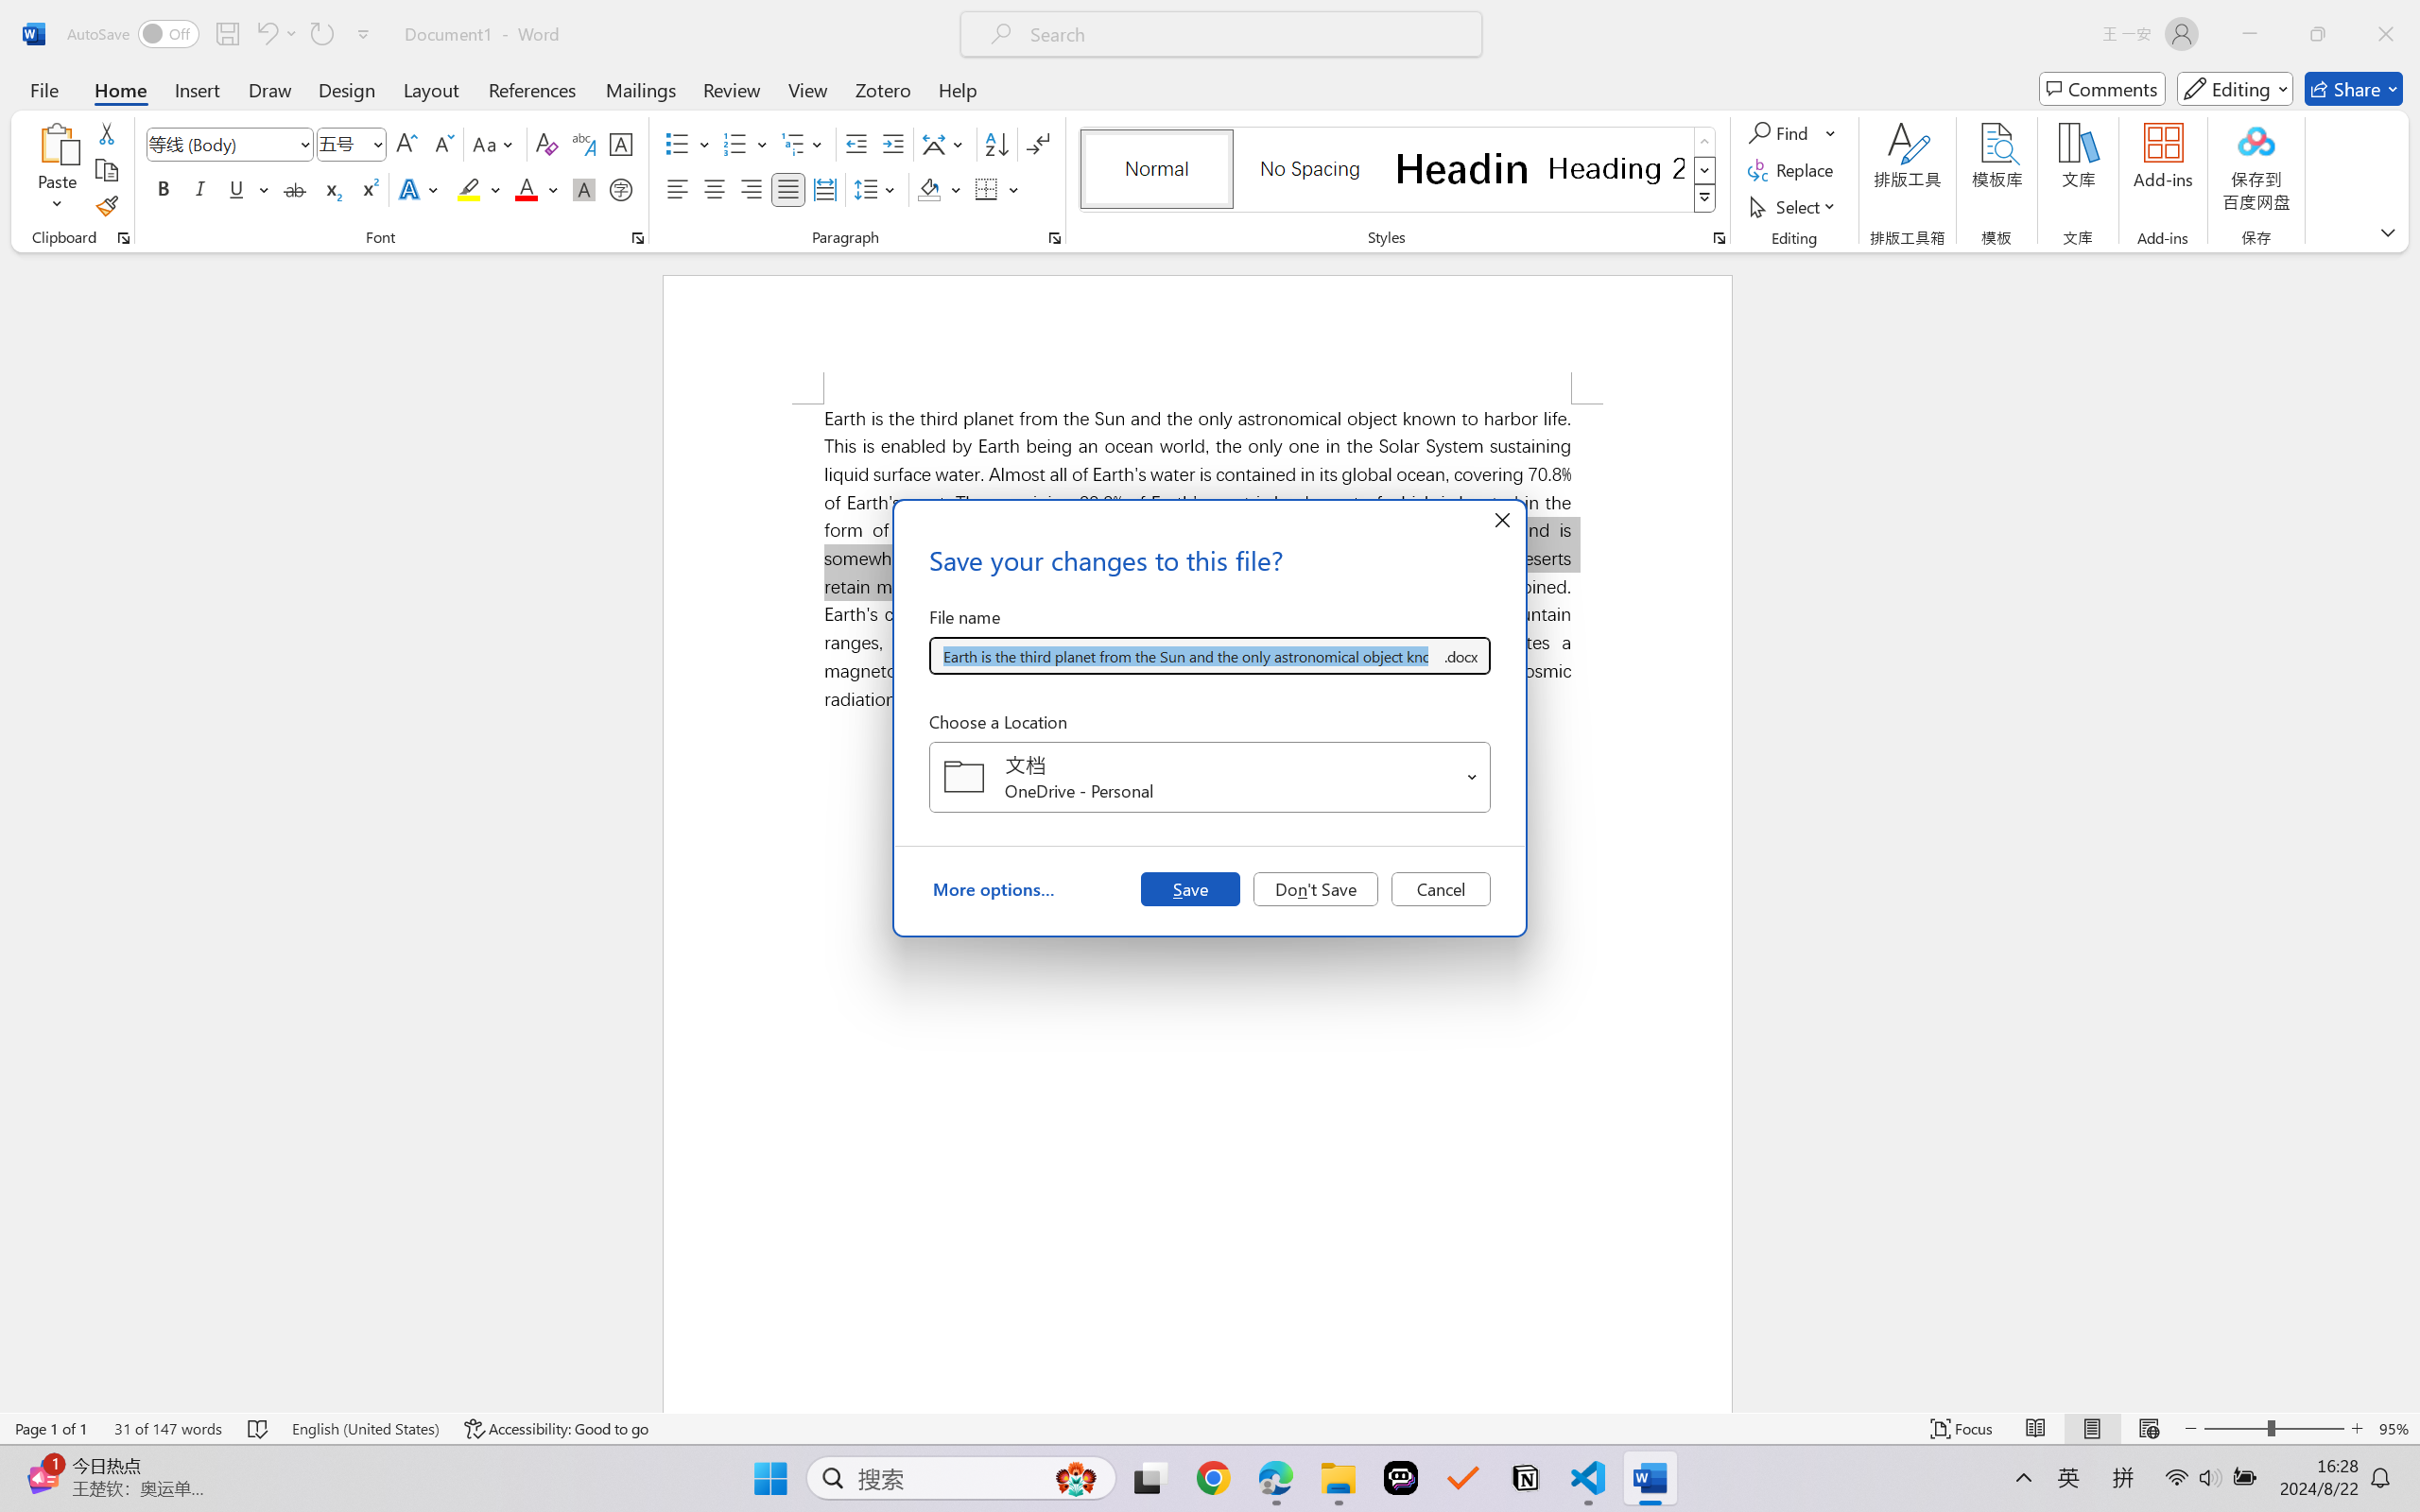  What do you see at coordinates (1473, 777) in the screenshot?
I see `Open` at bounding box center [1473, 777].